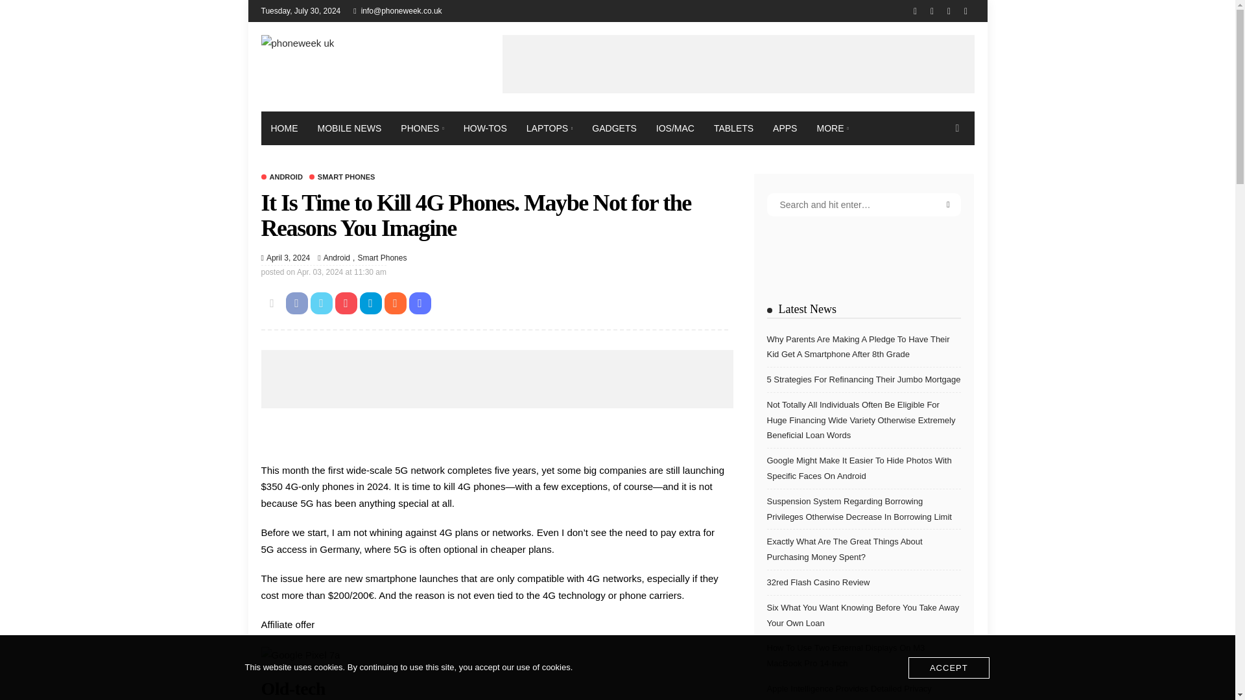  Describe the element at coordinates (281, 176) in the screenshot. I see `ANDROID` at that location.